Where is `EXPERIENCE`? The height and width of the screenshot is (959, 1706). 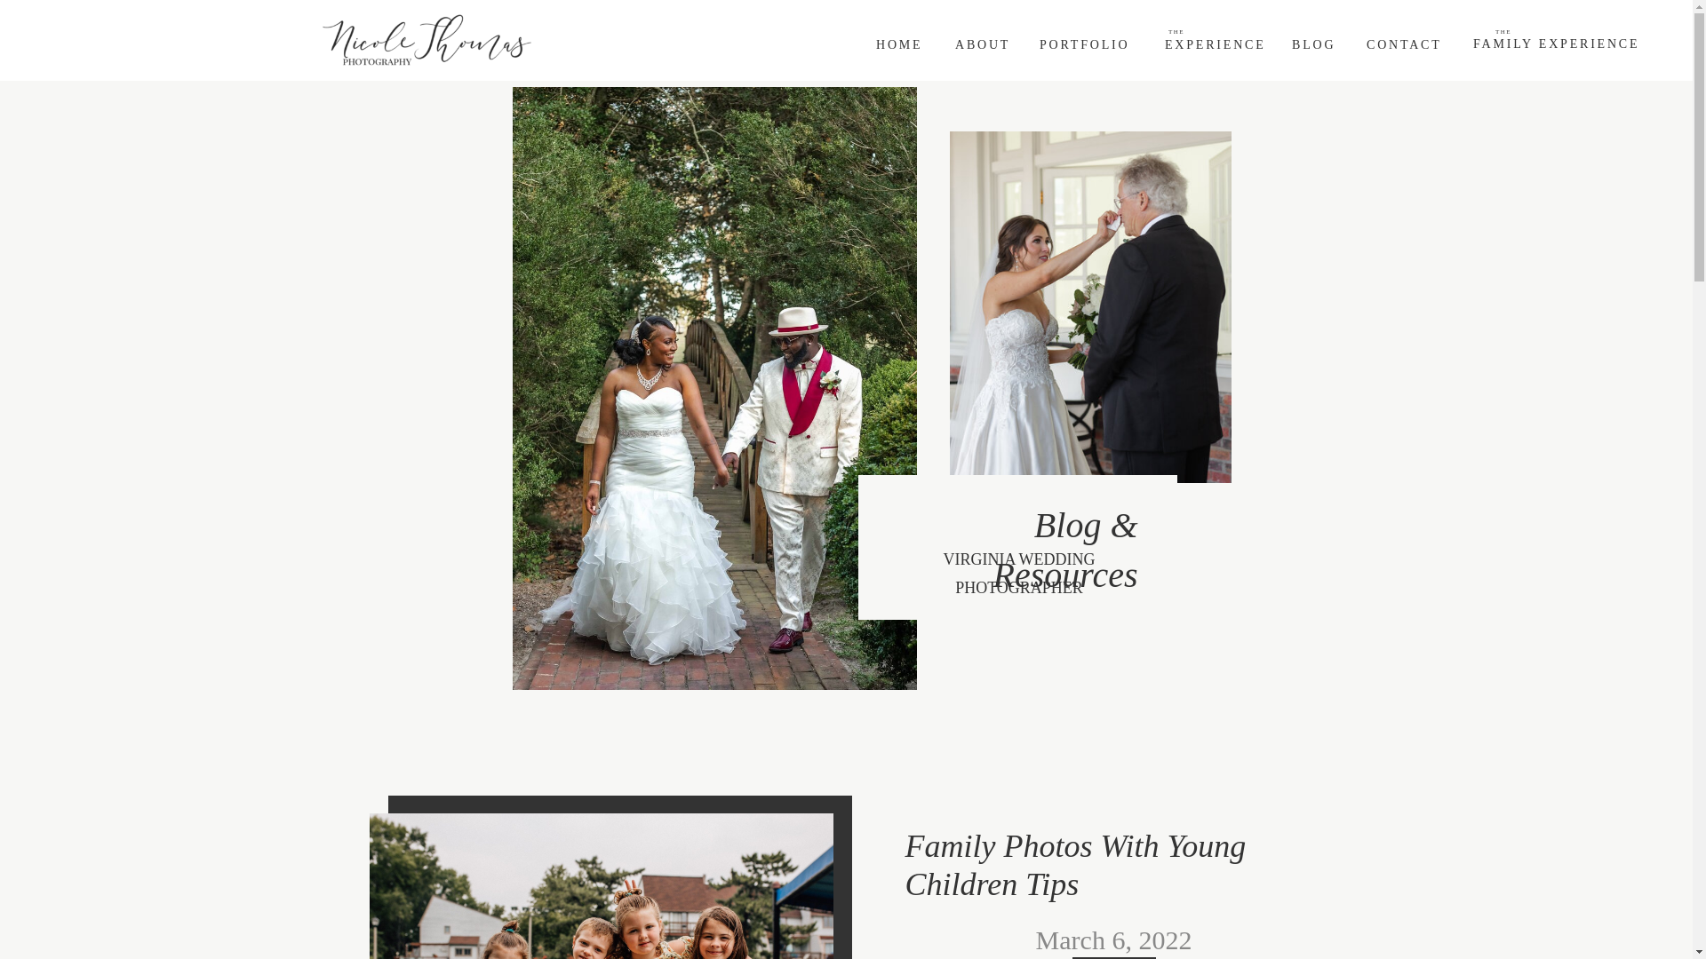 EXPERIENCE is located at coordinates (1214, 43).